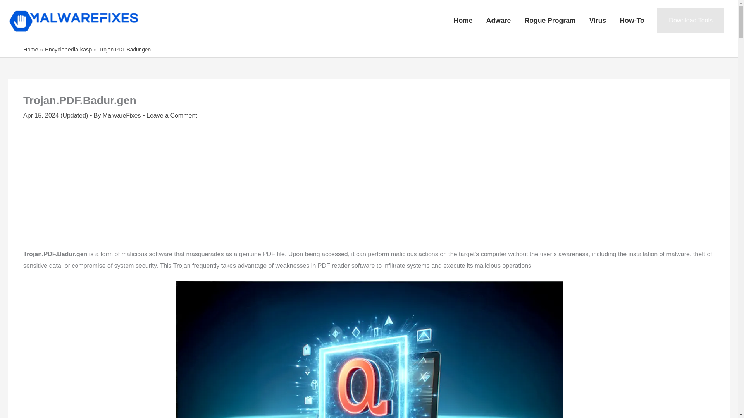 The image size is (744, 418). Describe the element at coordinates (632, 20) in the screenshot. I see `How-To` at that location.